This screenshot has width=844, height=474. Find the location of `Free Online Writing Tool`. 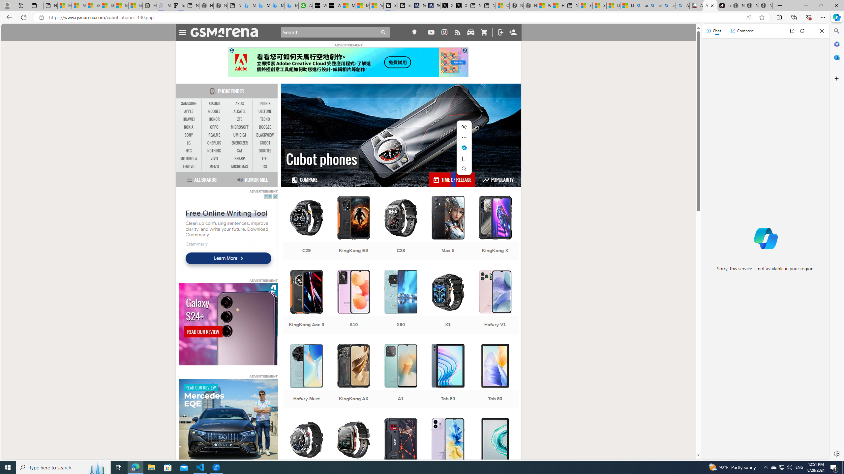

Free Online Writing Tool is located at coordinates (226, 213).